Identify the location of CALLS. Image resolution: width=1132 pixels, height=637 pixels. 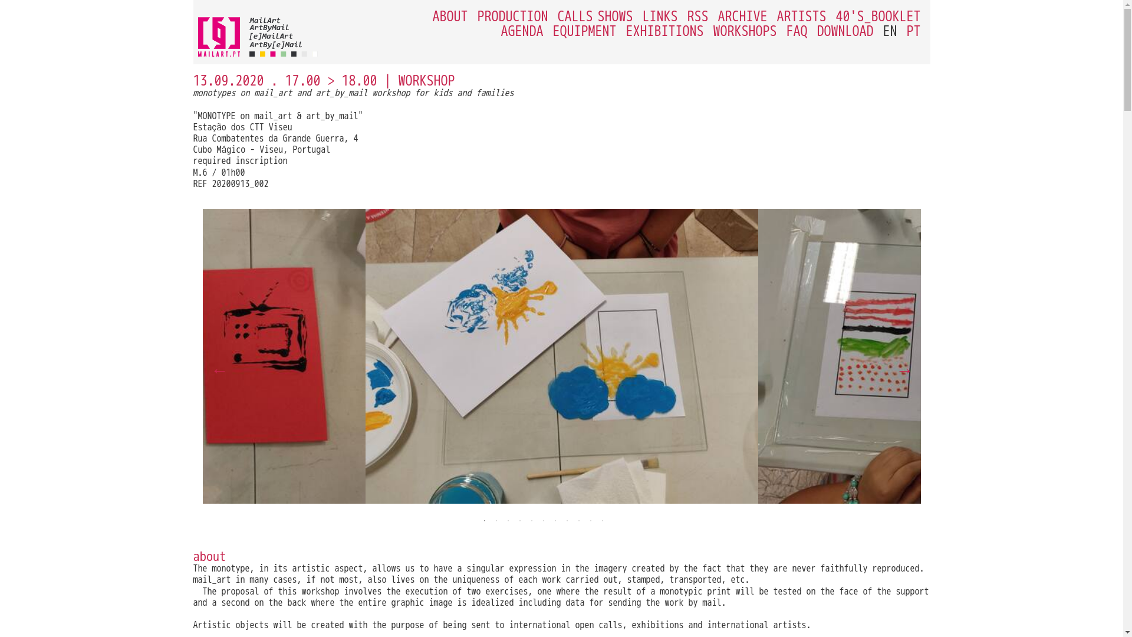
(575, 17).